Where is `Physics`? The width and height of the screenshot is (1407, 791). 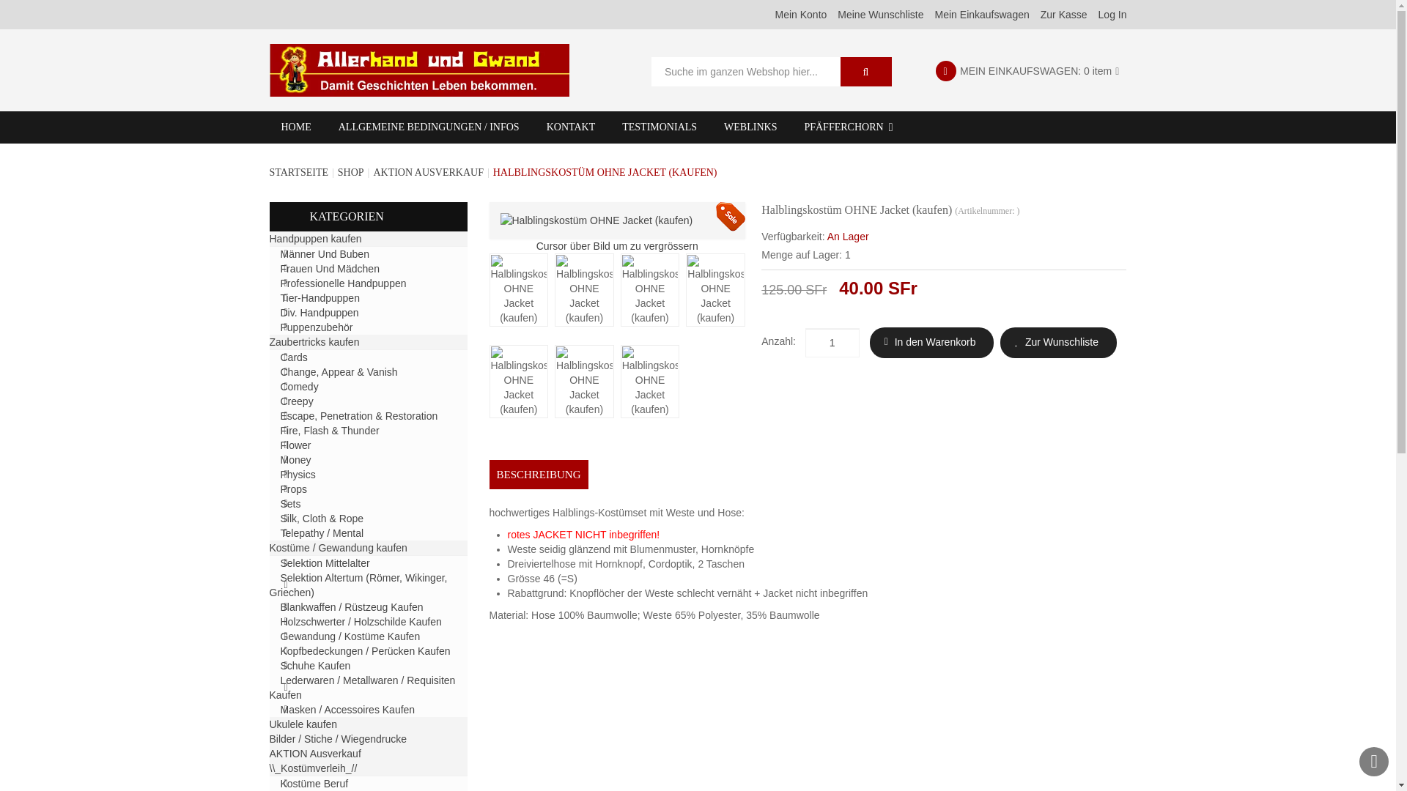 Physics is located at coordinates (298, 475).